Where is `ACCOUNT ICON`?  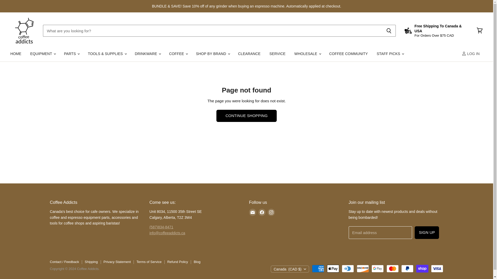 ACCOUNT ICON is located at coordinates (464, 53).